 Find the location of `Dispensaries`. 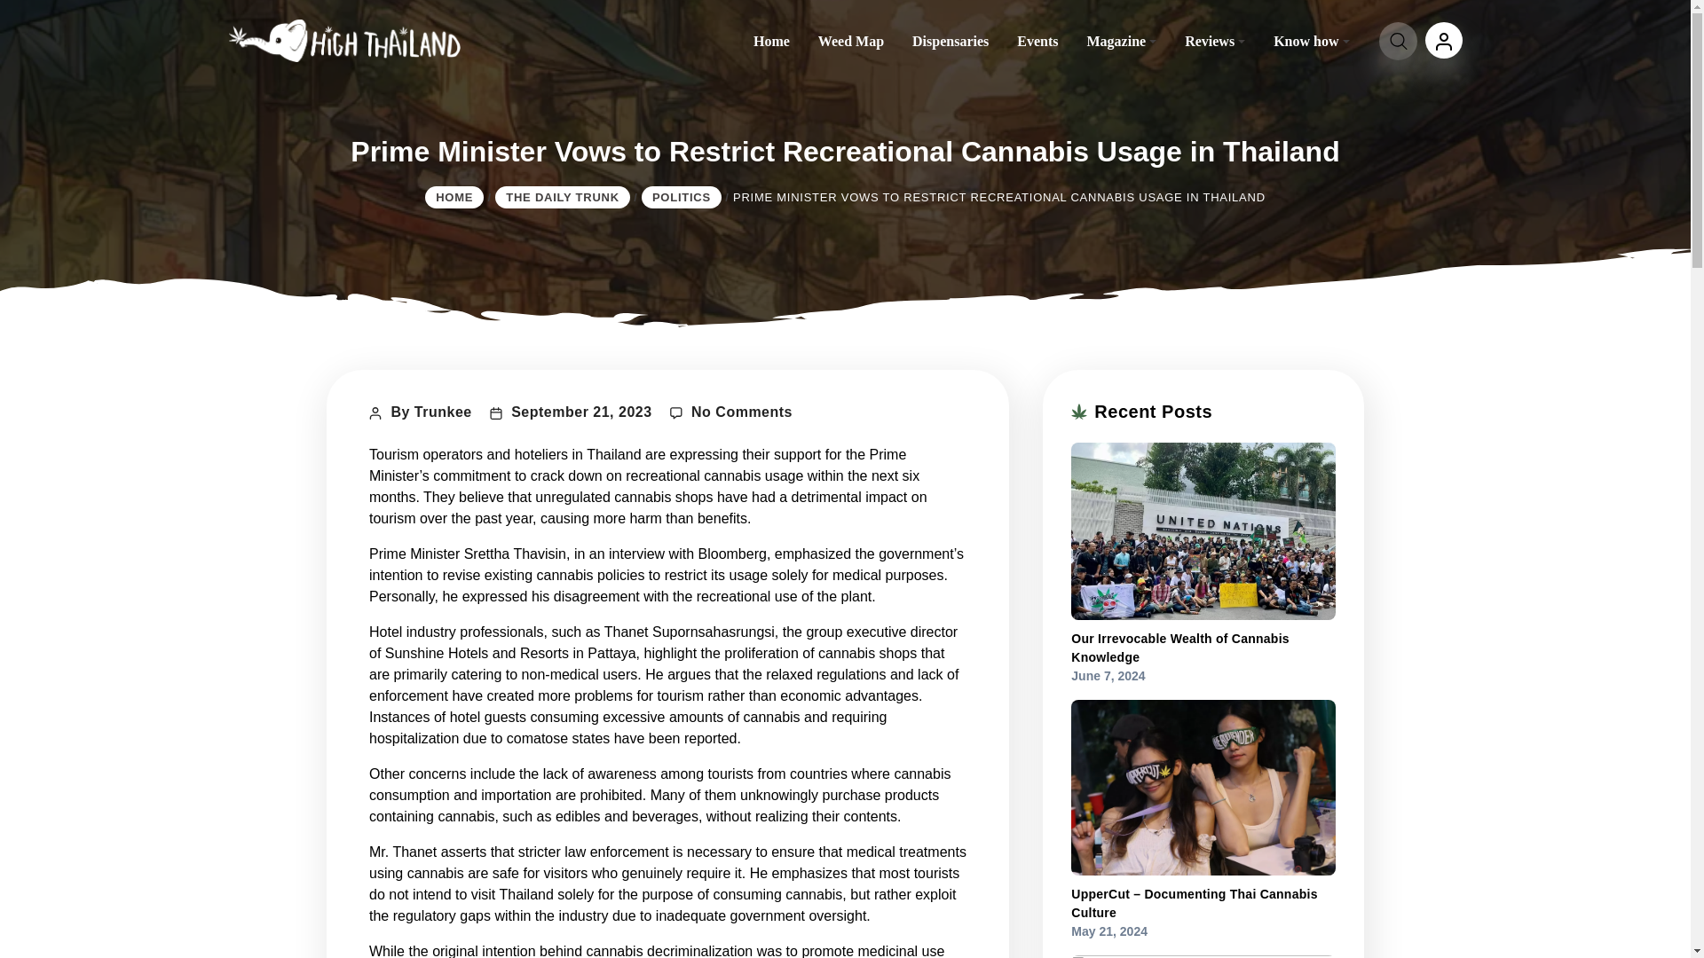

Dispensaries is located at coordinates (950, 39).